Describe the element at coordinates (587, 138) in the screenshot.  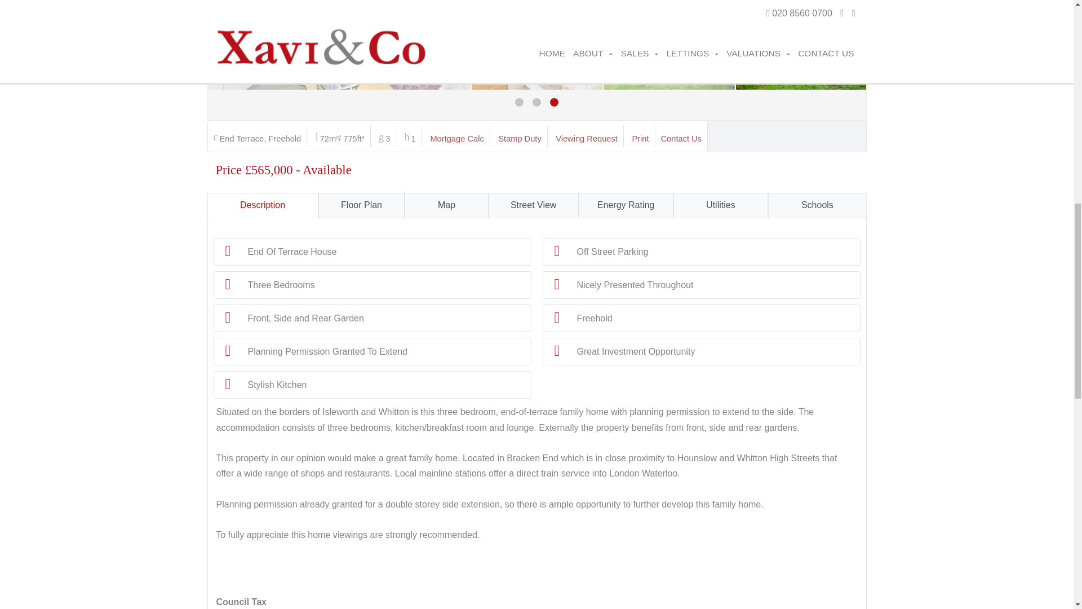
I see `Viewing Request` at that location.